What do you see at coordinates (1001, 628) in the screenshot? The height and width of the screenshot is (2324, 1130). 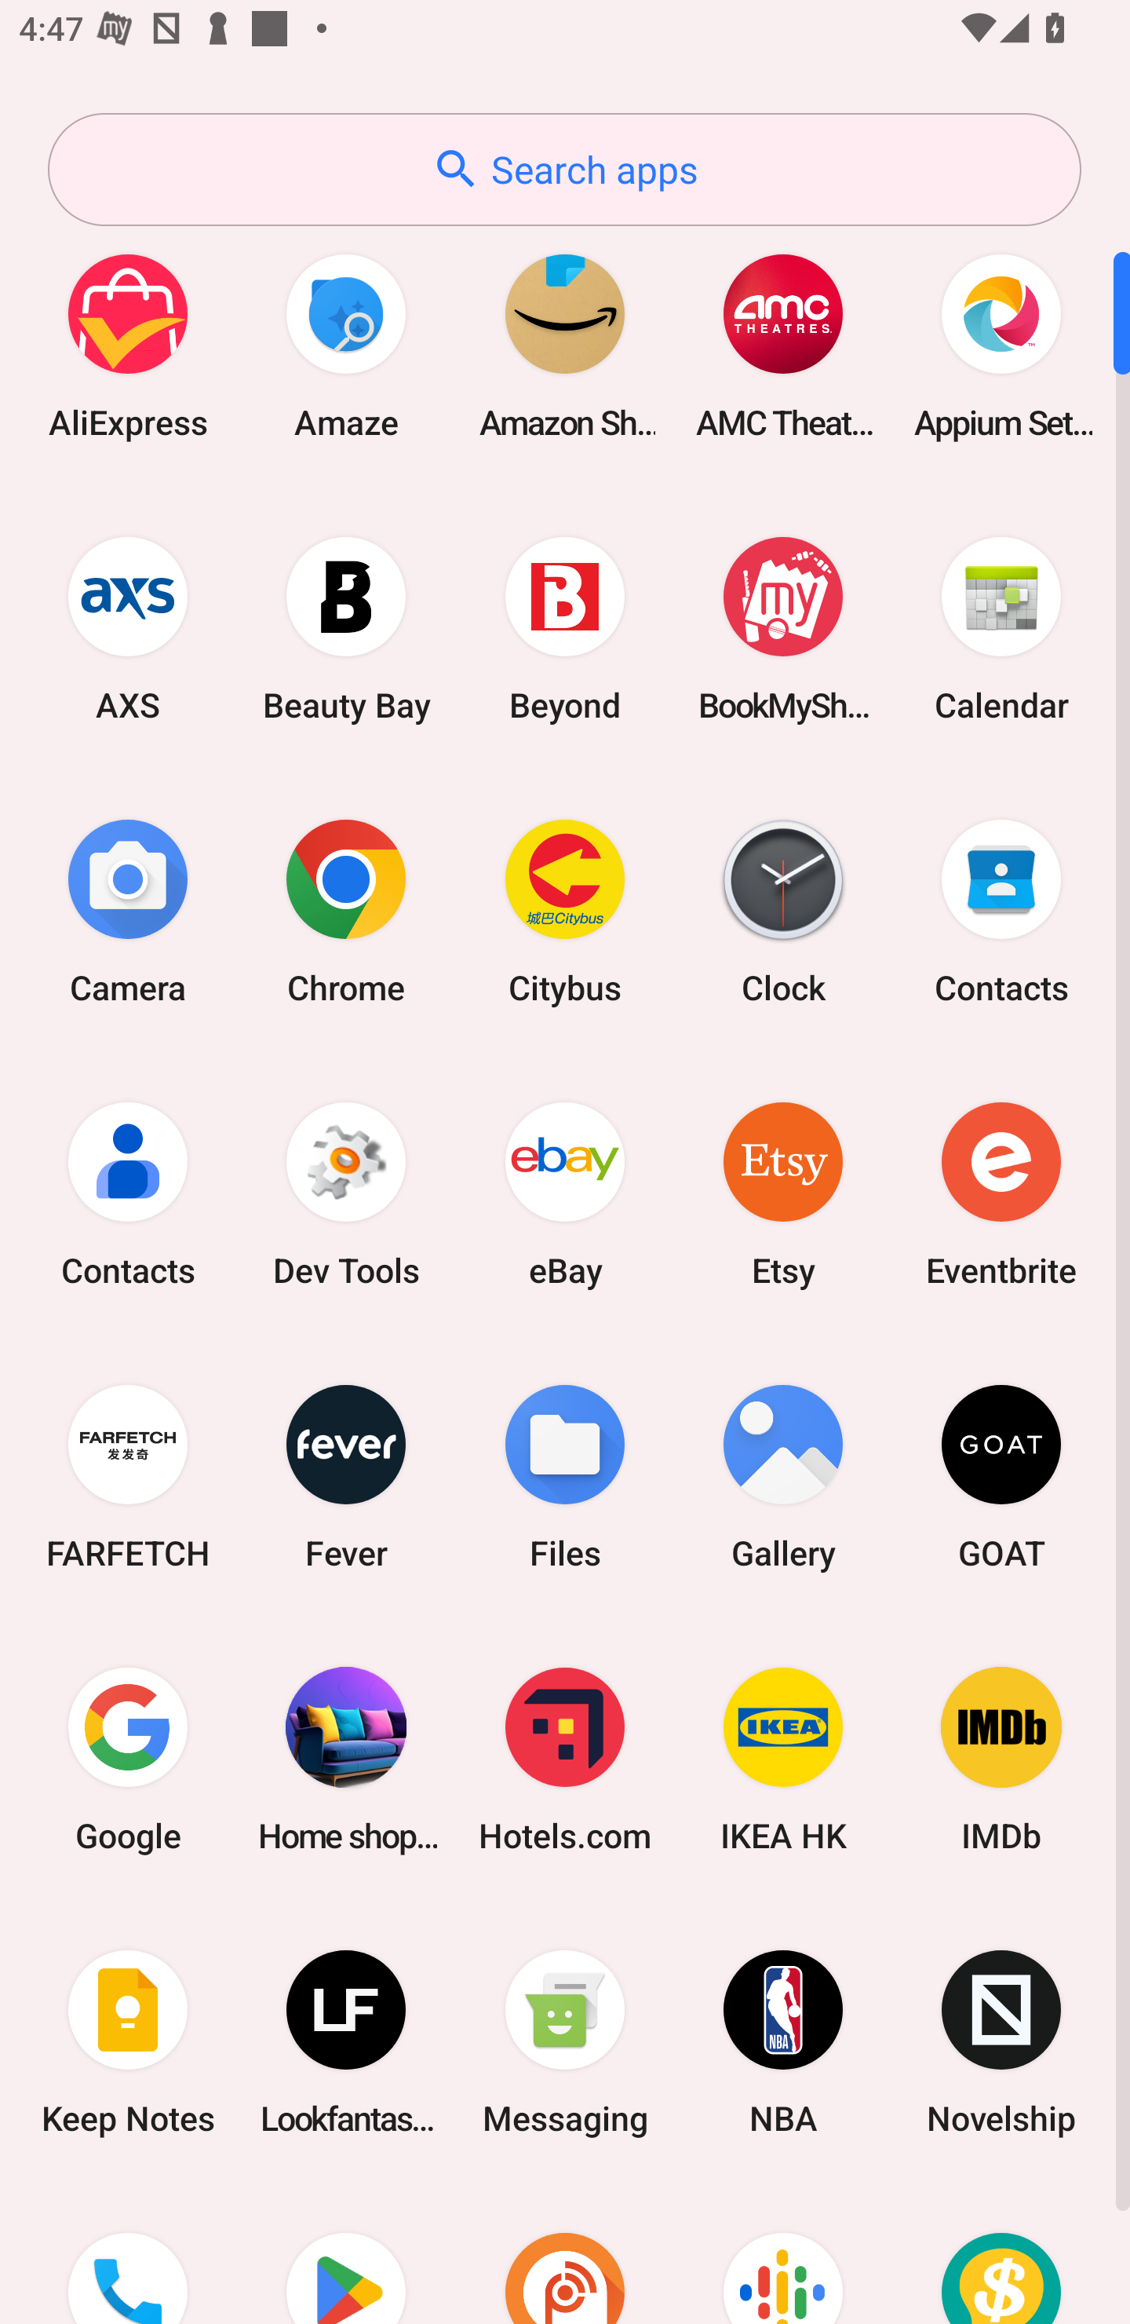 I see `Calendar` at bounding box center [1001, 628].